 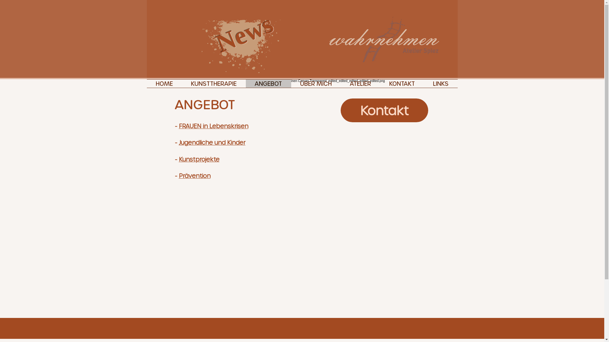 I want to click on Jugendliche und Kinder, so click(x=212, y=142).